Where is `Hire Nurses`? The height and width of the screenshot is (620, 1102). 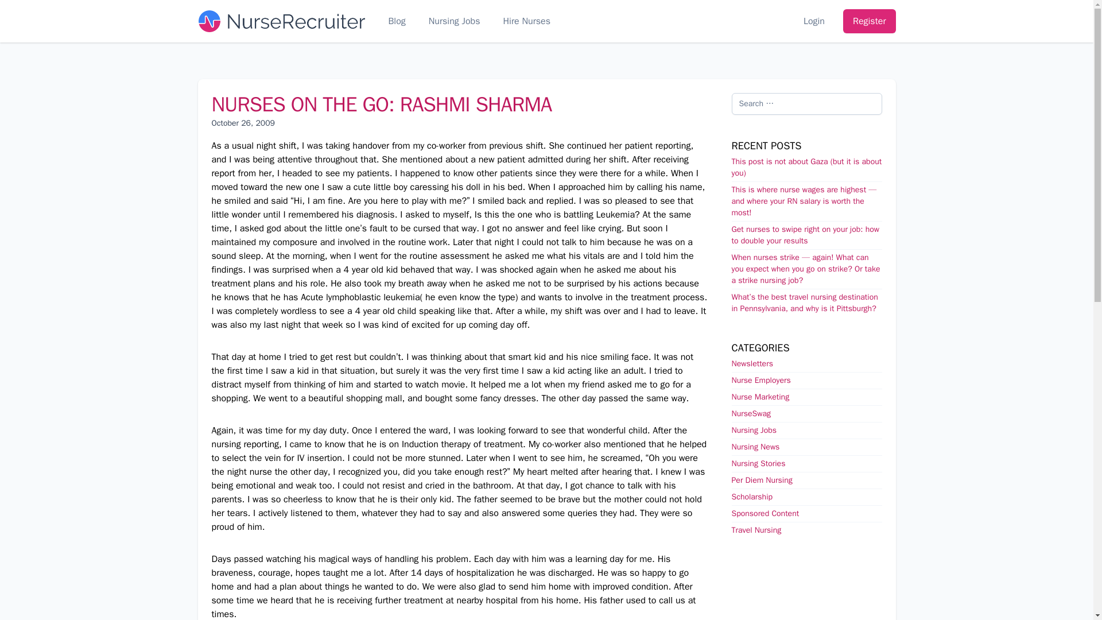 Hire Nurses is located at coordinates (527, 21).